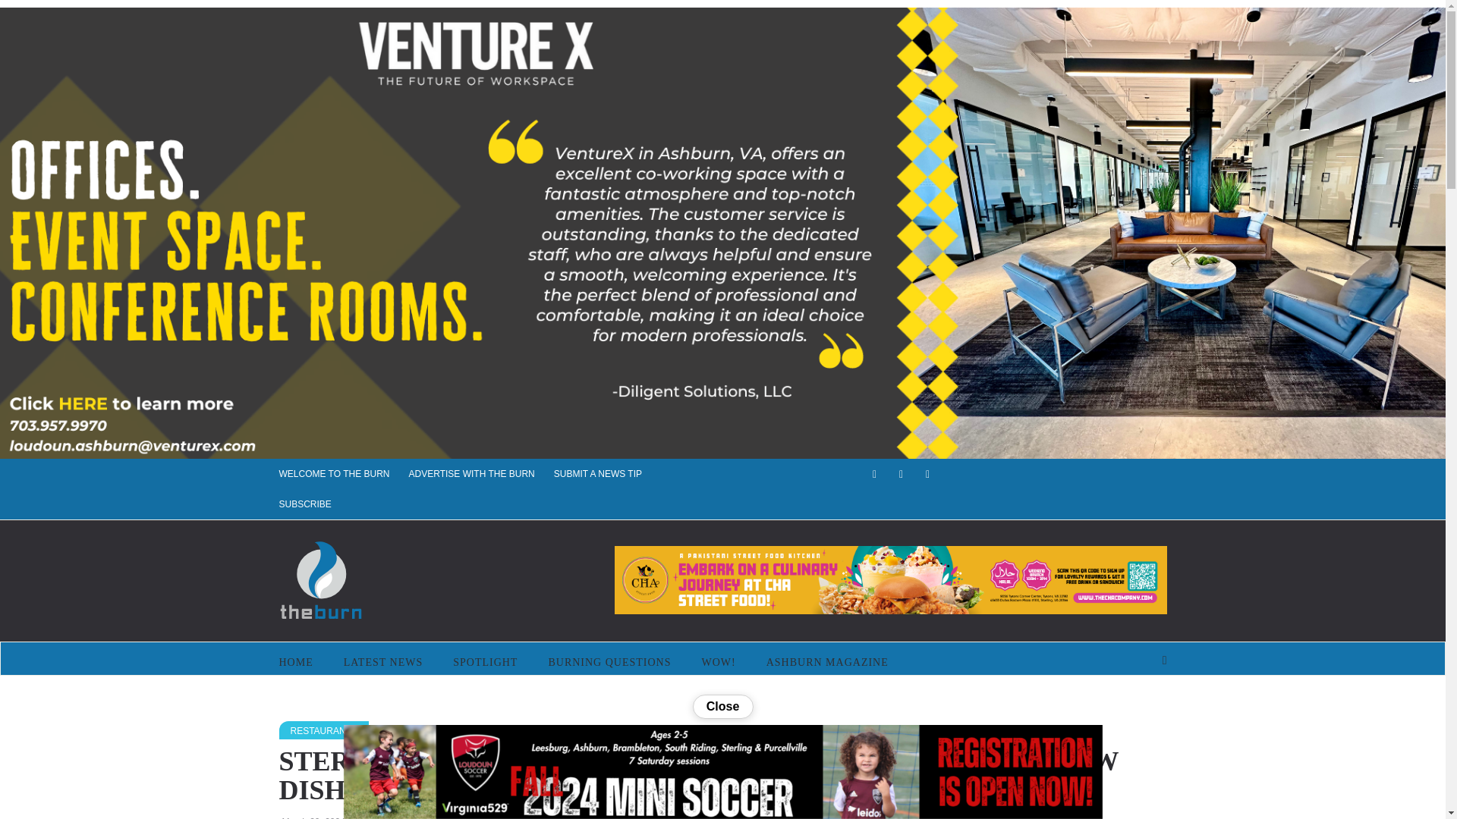 The width and height of the screenshot is (1457, 819). What do you see at coordinates (304, 662) in the screenshot?
I see `HOME` at bounding box center [304, 662].